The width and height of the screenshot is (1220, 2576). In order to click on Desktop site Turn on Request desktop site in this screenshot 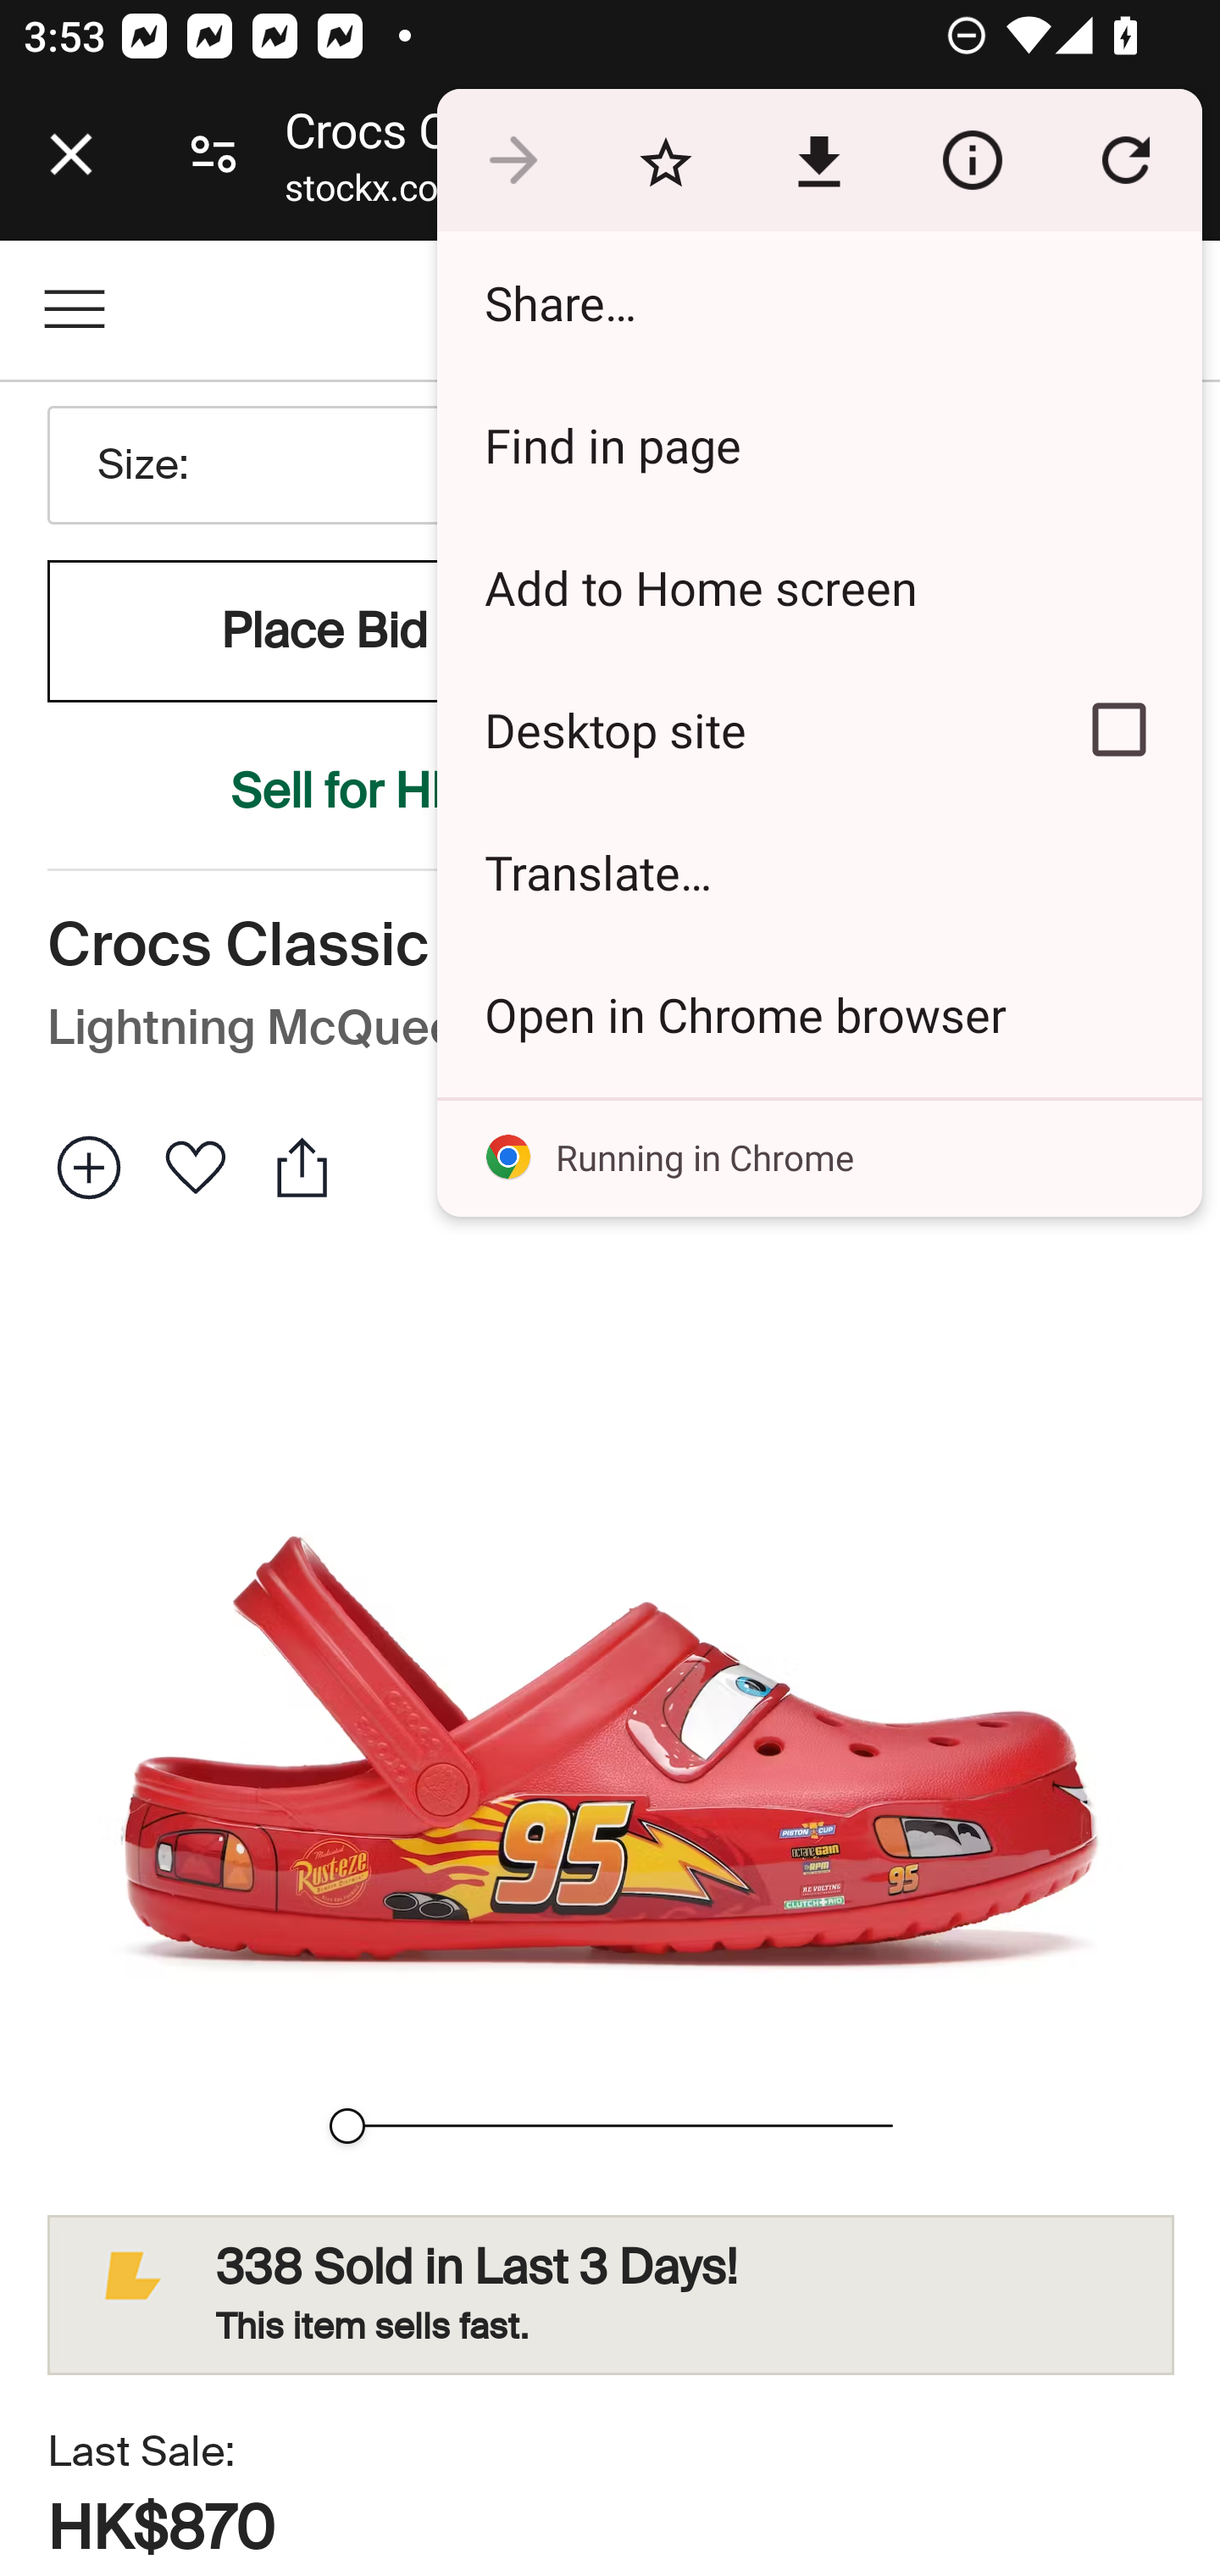, I will do `click(735, 730)`.